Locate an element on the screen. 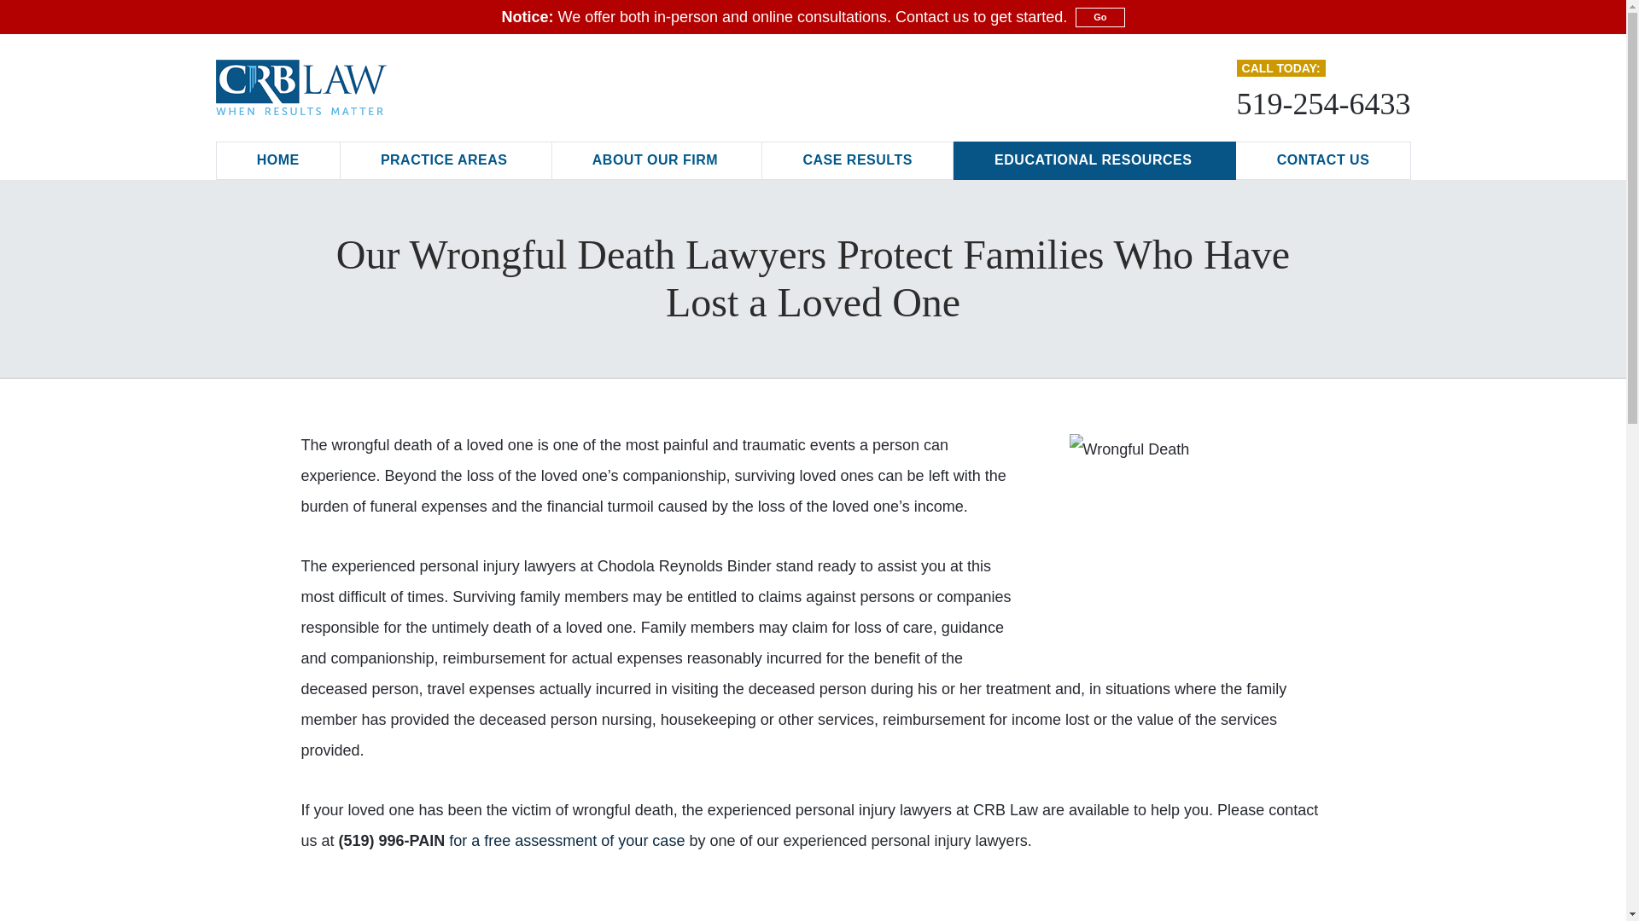 This screenshot has height=921, width=1639. PRACTICE AREAS is located at coordinates (446, 160).